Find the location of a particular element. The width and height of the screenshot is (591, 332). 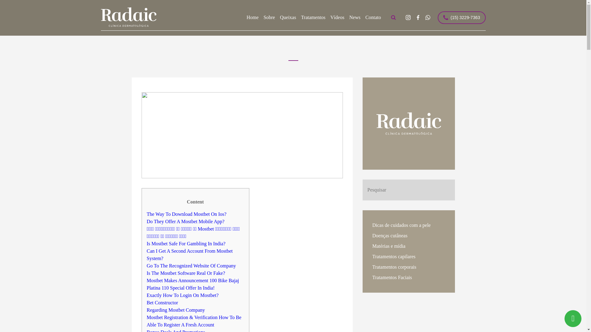

Is Mostbet Safe For Gambling In India? is located at coordinates (186, 243).